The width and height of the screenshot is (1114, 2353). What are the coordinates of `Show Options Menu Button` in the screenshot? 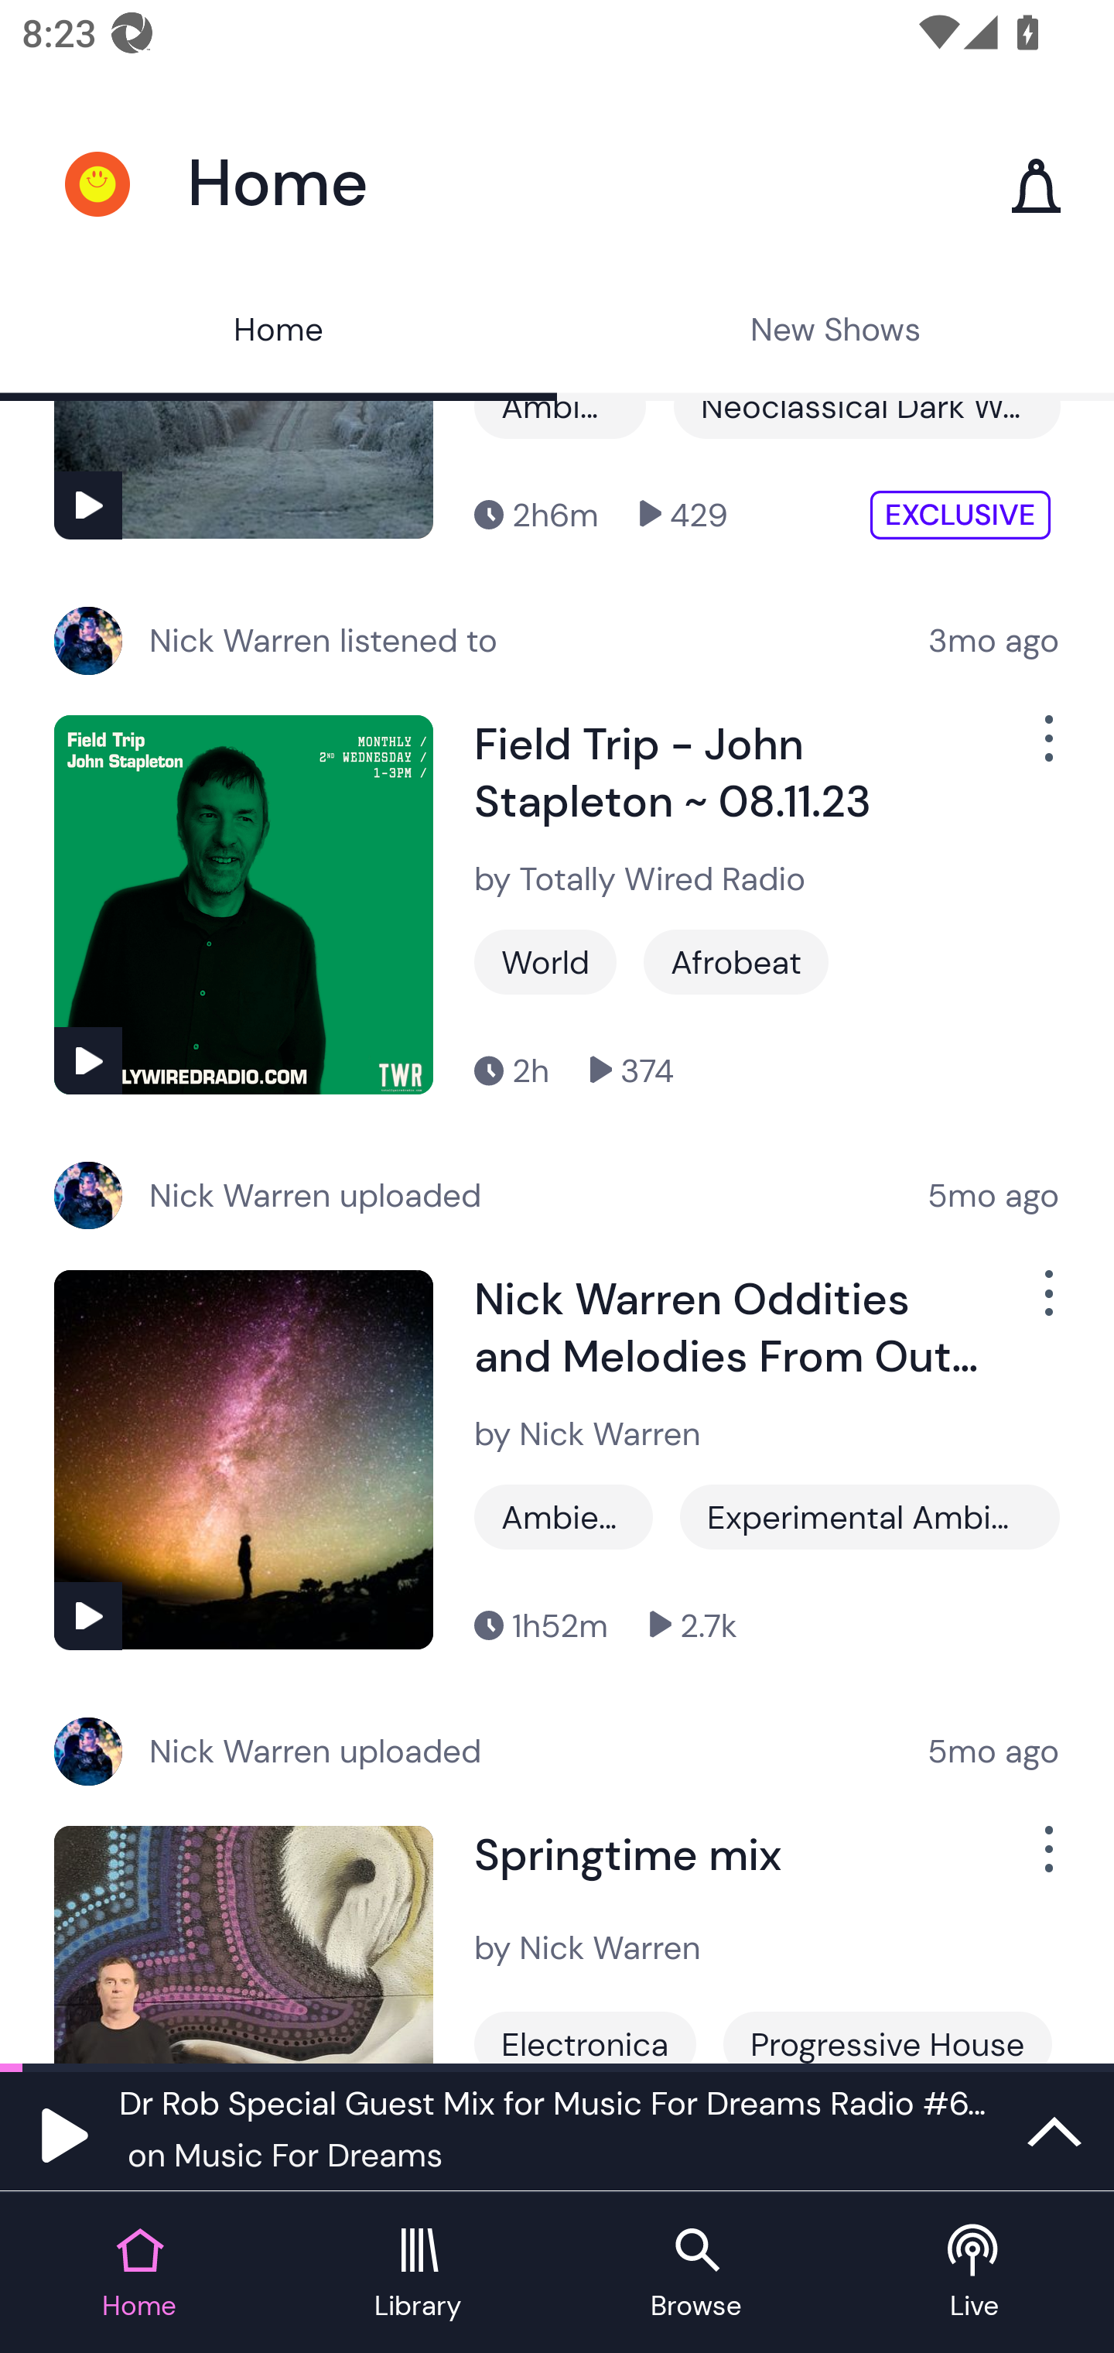 It's located at (1046, 1305).